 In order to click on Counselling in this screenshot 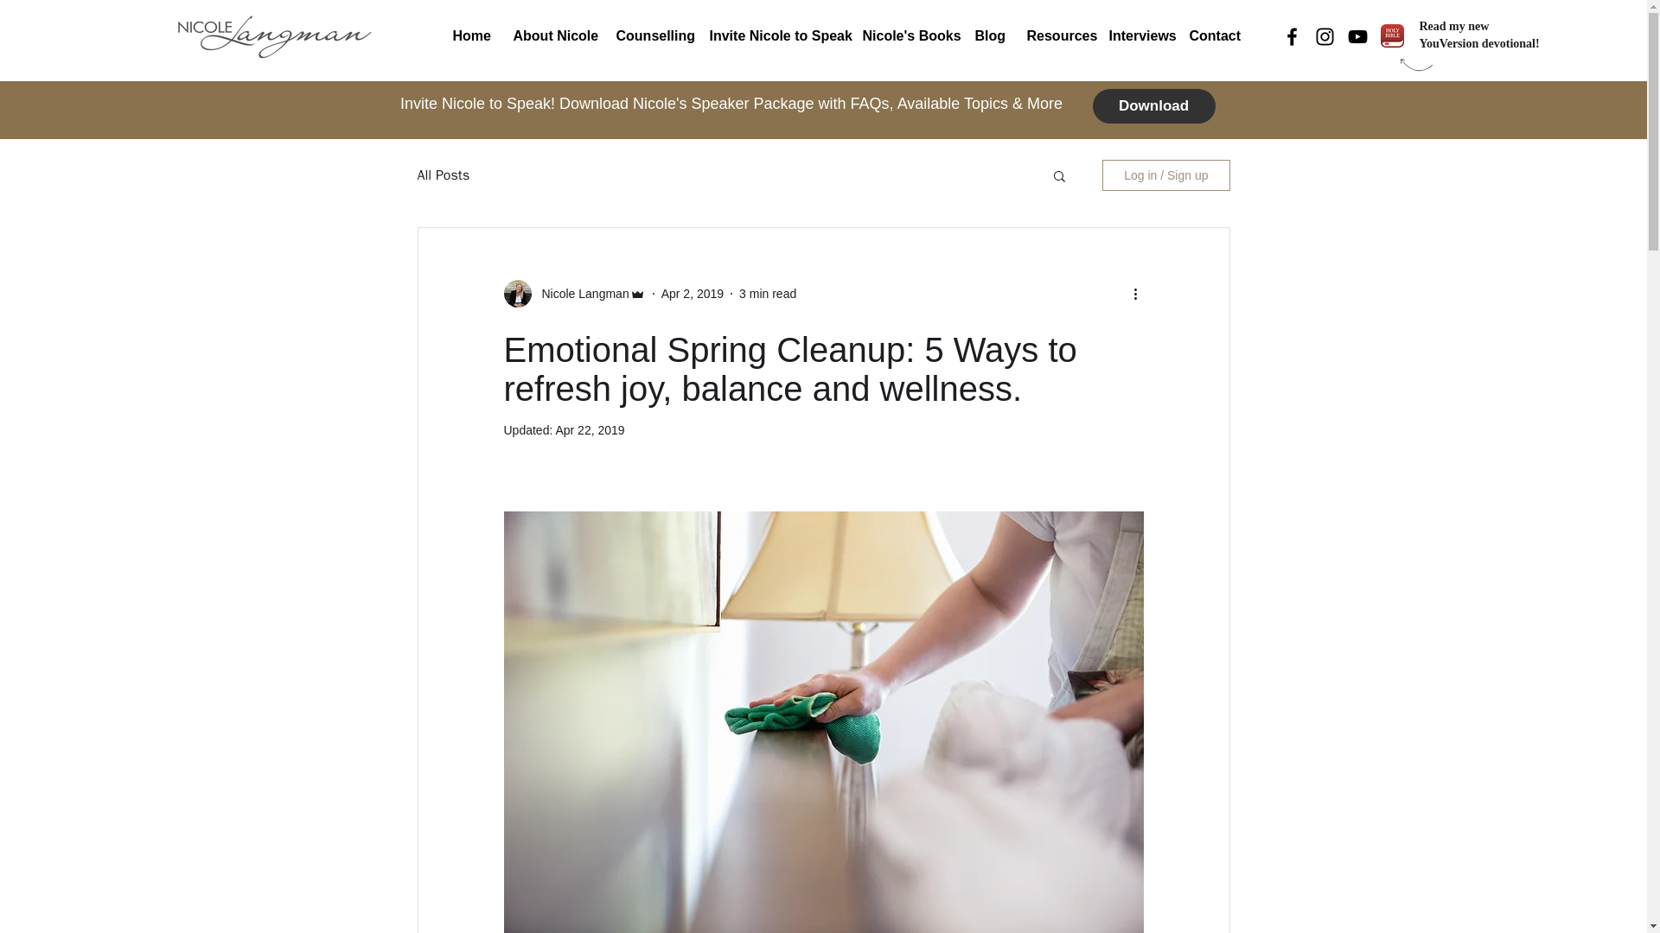, I will do `click(650, 36)`.